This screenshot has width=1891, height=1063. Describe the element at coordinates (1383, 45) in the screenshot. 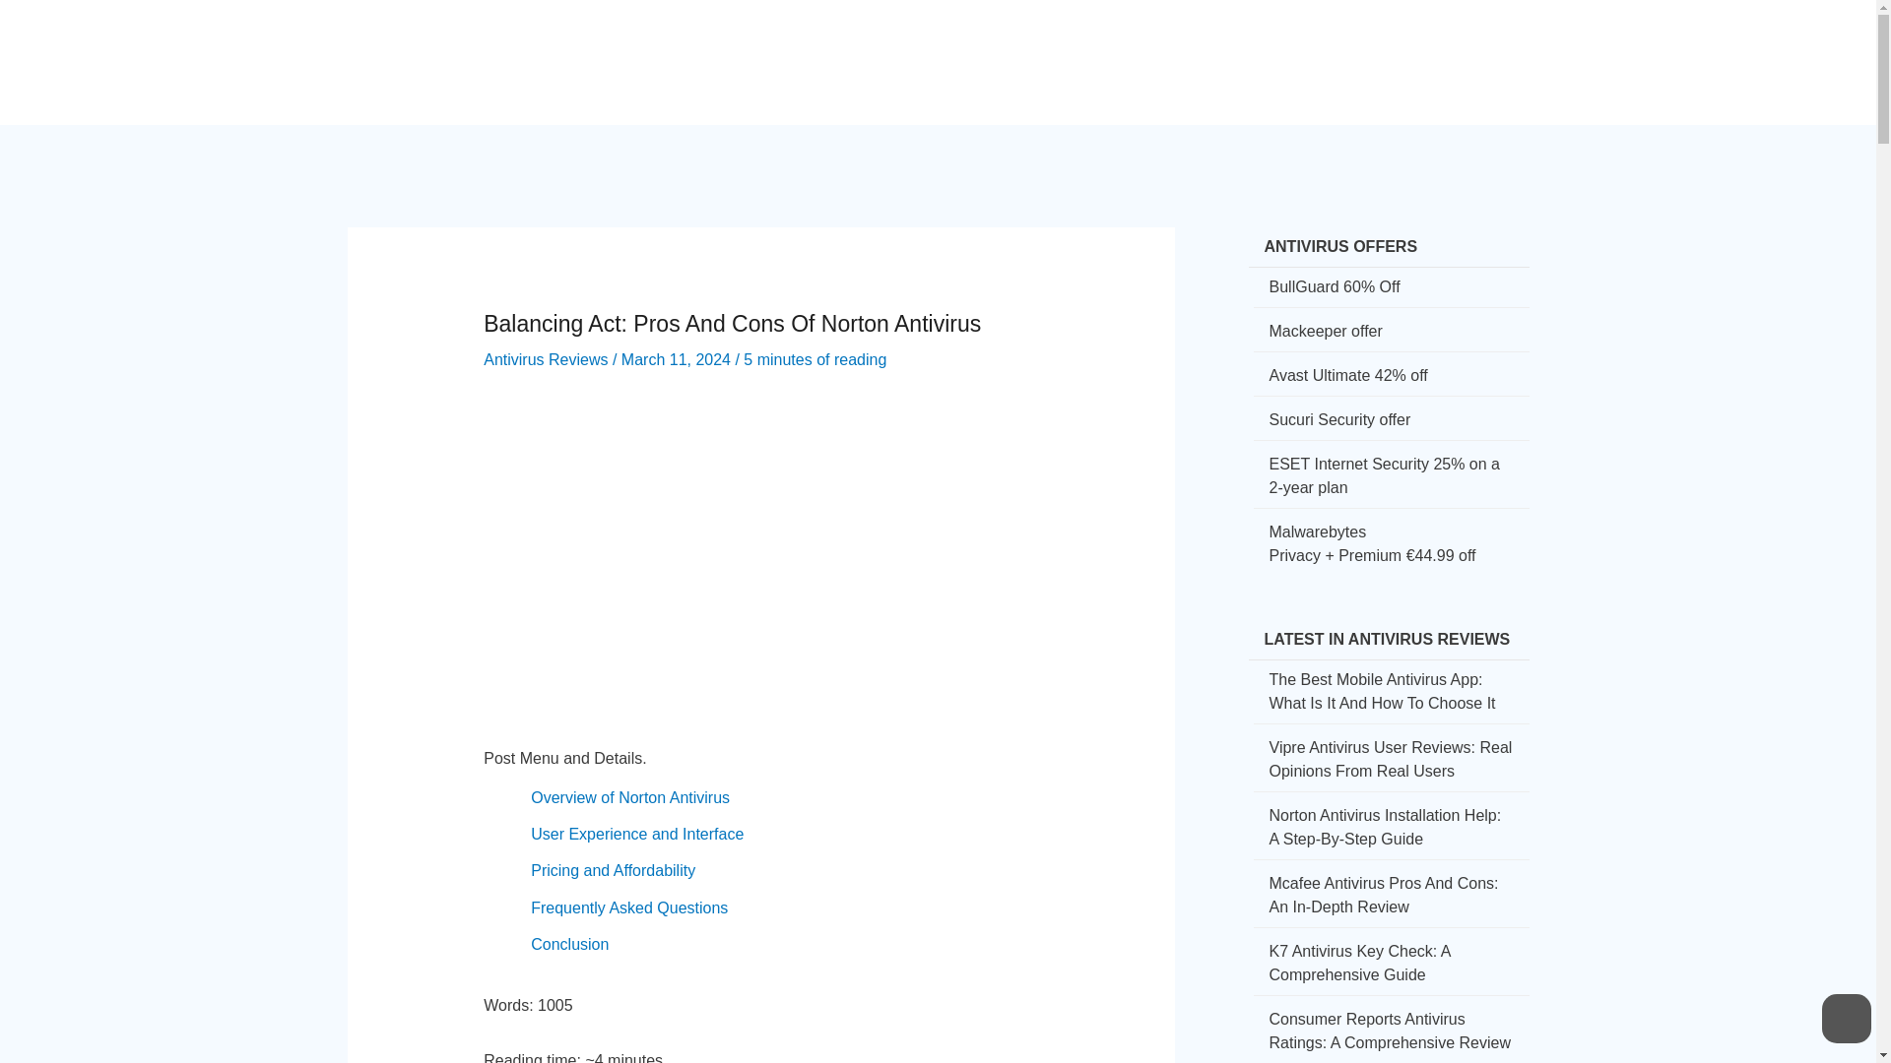

I see `10 Best` at that location.